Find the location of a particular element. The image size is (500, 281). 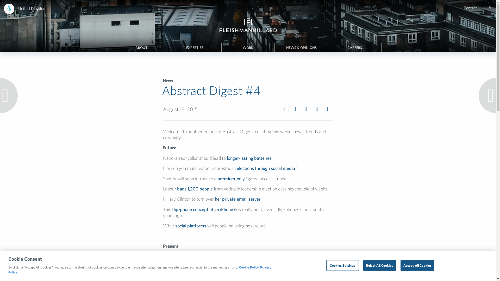

premium-only is located at coordinates (231, 178).